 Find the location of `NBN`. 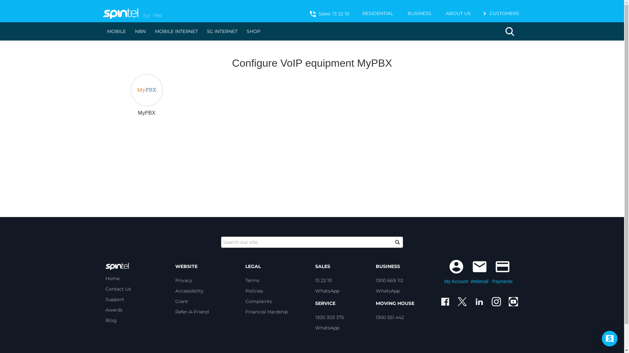

NBN is located at coordinates (140, 31).